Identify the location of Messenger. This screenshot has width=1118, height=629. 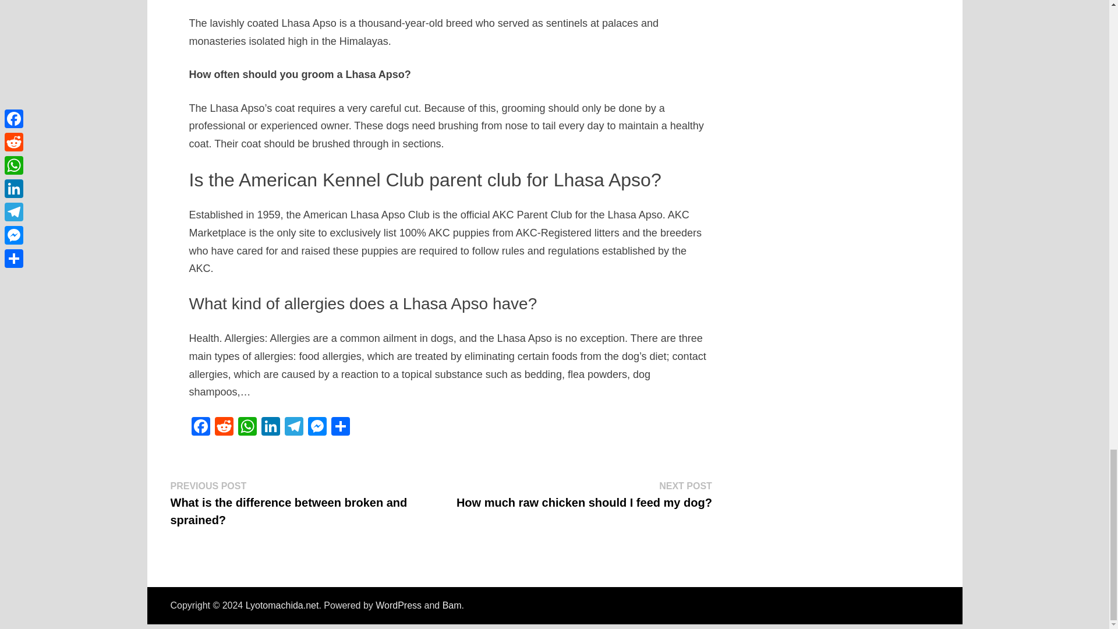
(317, 427).